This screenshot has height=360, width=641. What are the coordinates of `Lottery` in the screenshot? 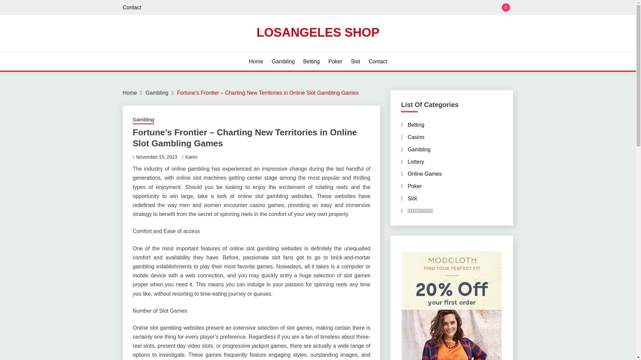 It's located at (416, 162).